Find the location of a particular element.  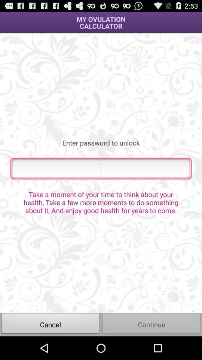

enter password is located at coordinates (101, 168).